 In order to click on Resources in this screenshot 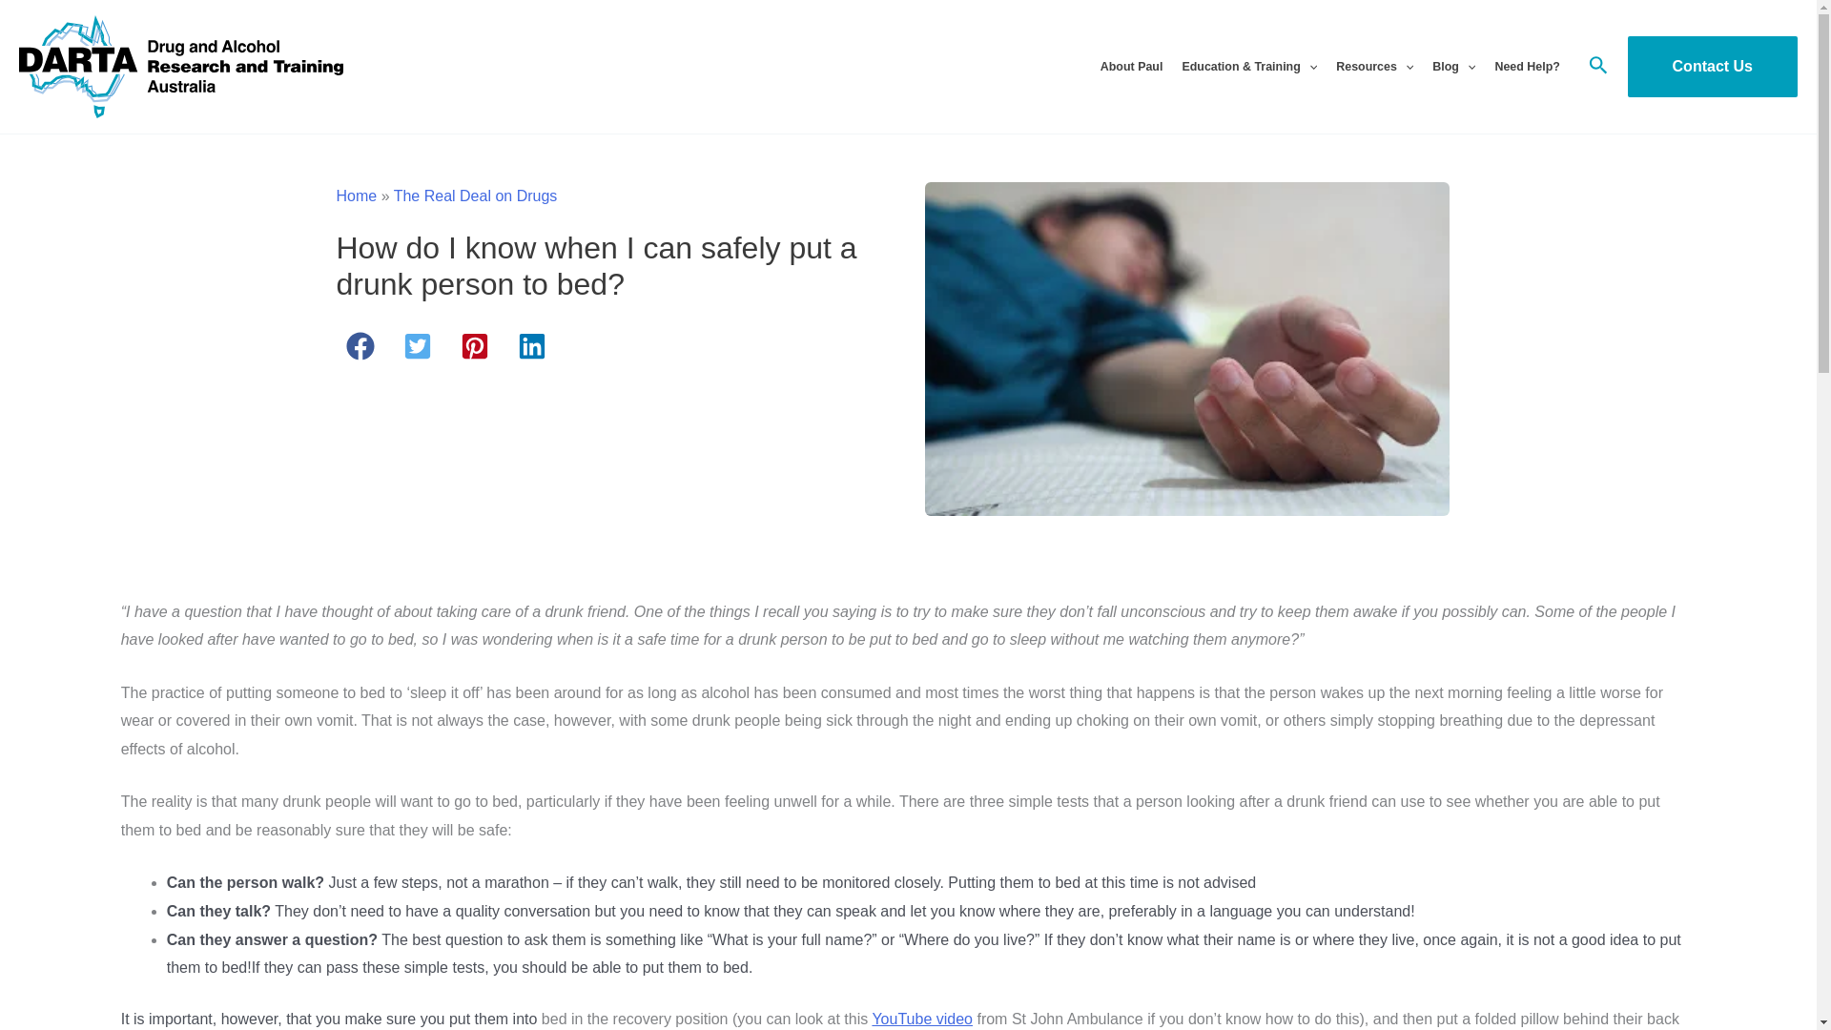, I will do `click(1373, 66)`.